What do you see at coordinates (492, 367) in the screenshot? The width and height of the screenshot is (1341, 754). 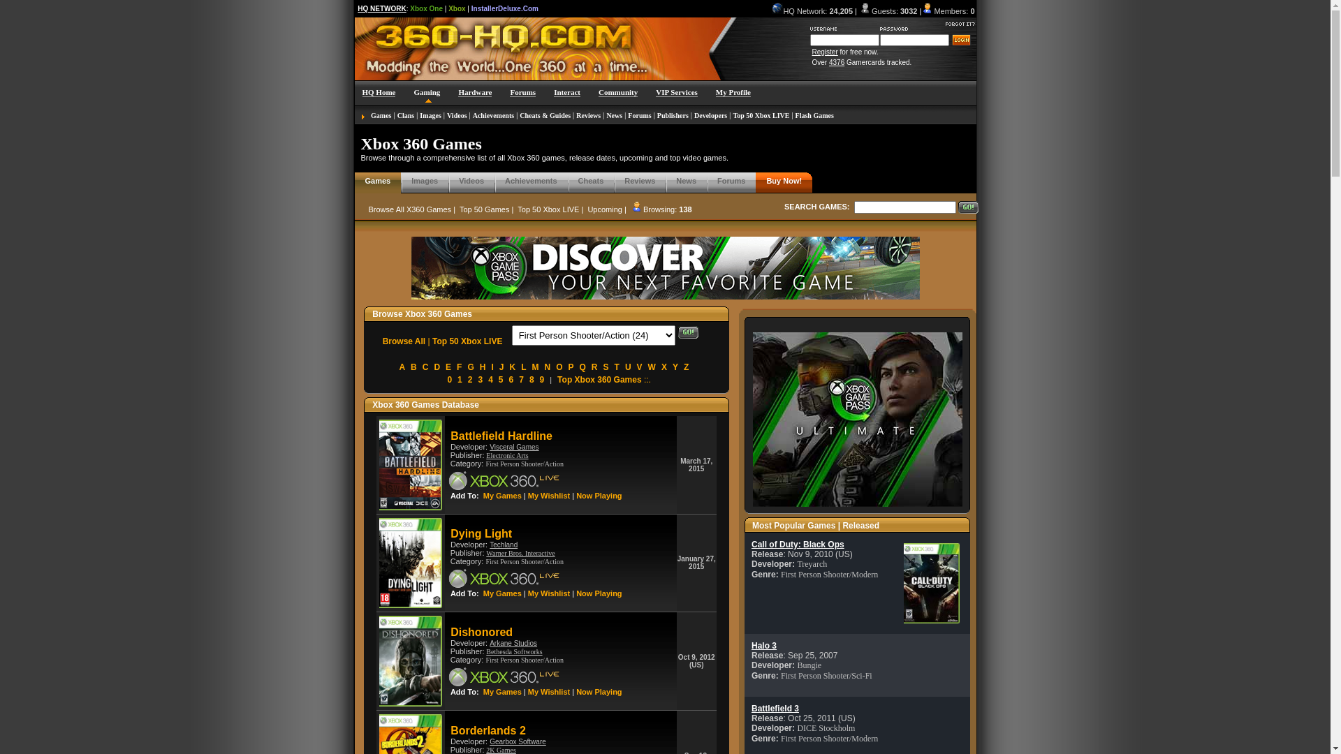 I see `I` at bounding box center [492, 367].